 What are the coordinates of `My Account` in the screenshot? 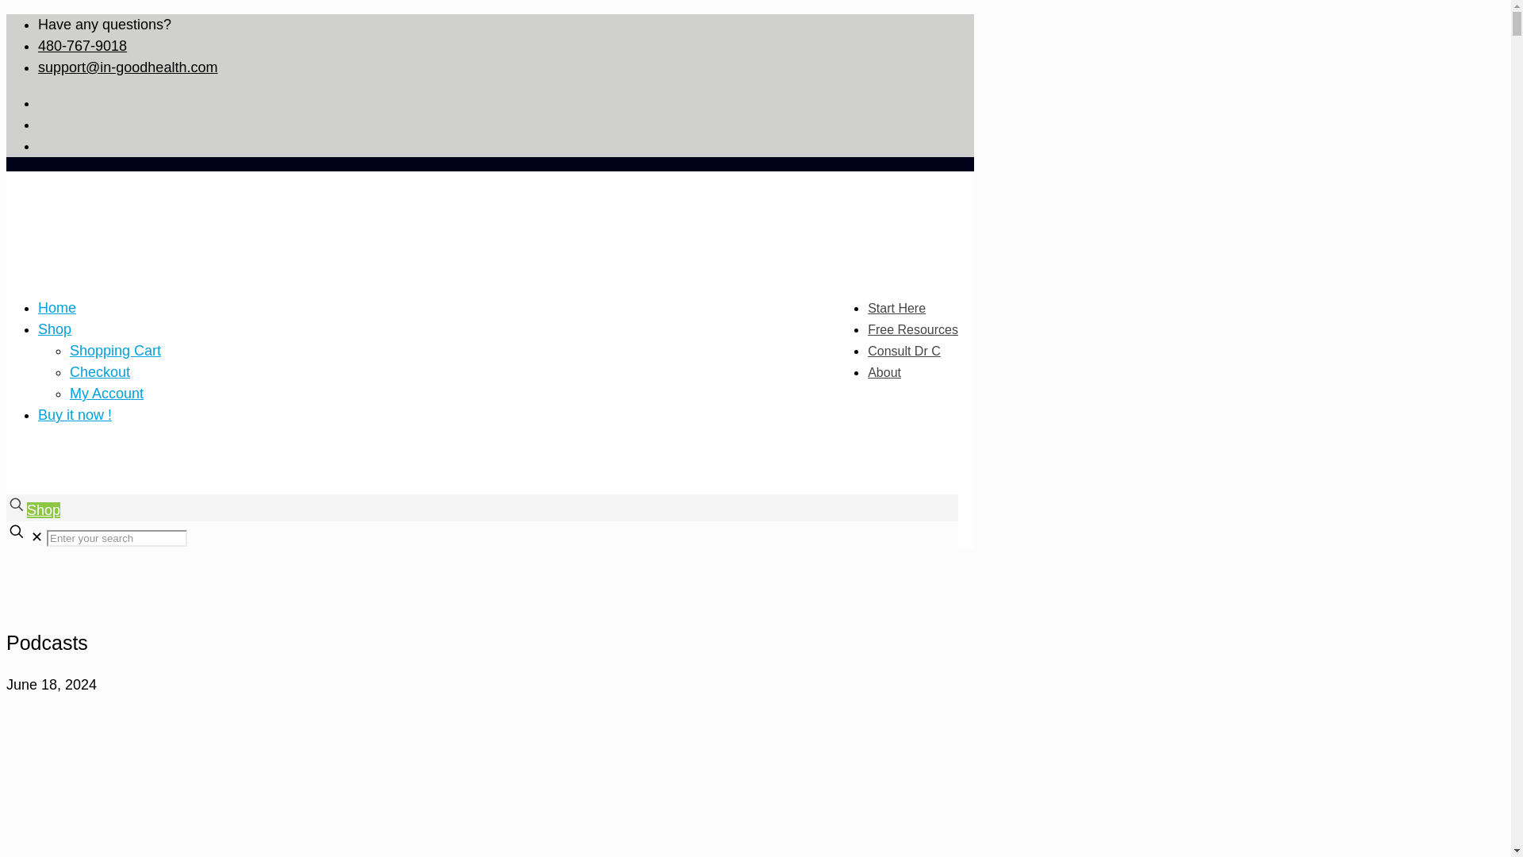 It's located at (106, 394).